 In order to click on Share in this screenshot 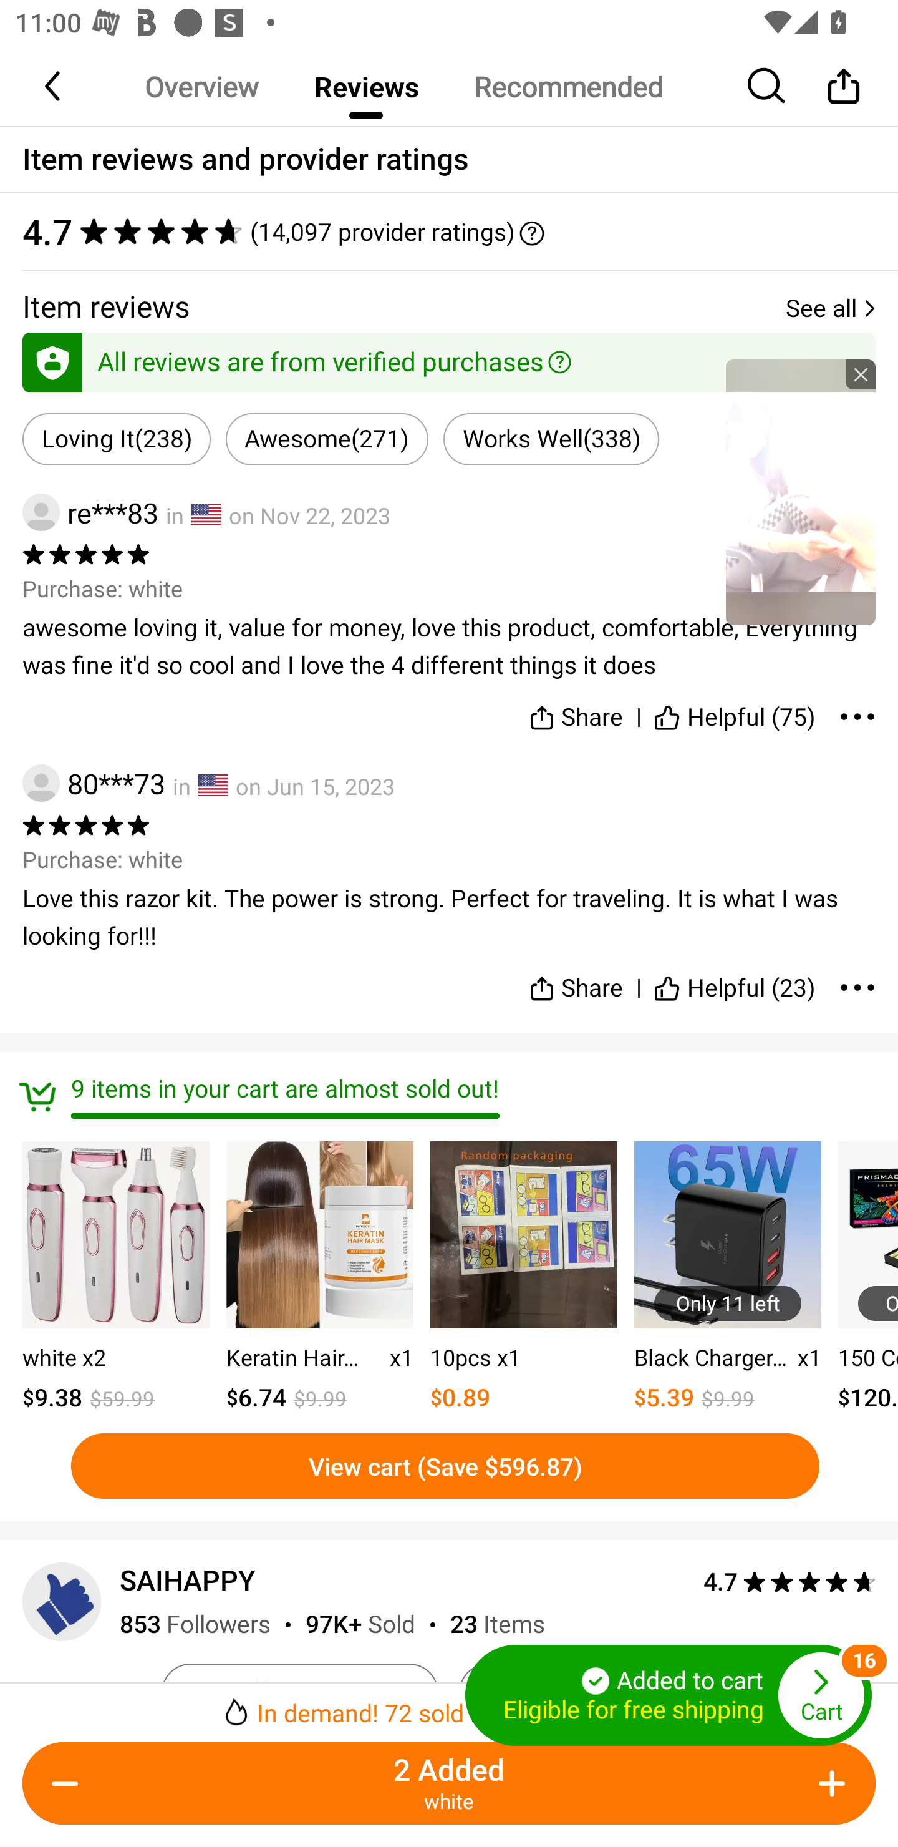, I will do `click(843, 85)`.